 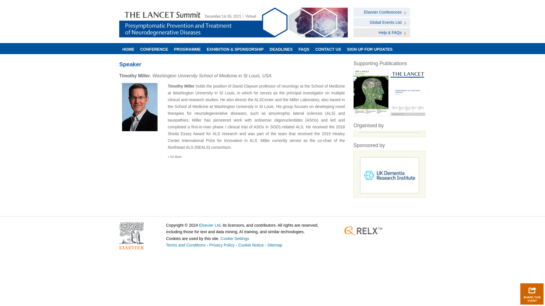 What do you see at coordinates (363, 231) in the screenshot?
I see `Go to RELX Group Homepage` at bounding box center [363, 231].